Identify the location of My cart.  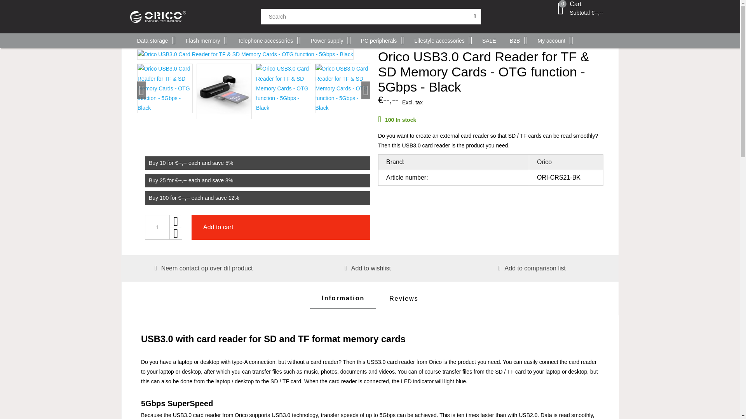
(560, 9).